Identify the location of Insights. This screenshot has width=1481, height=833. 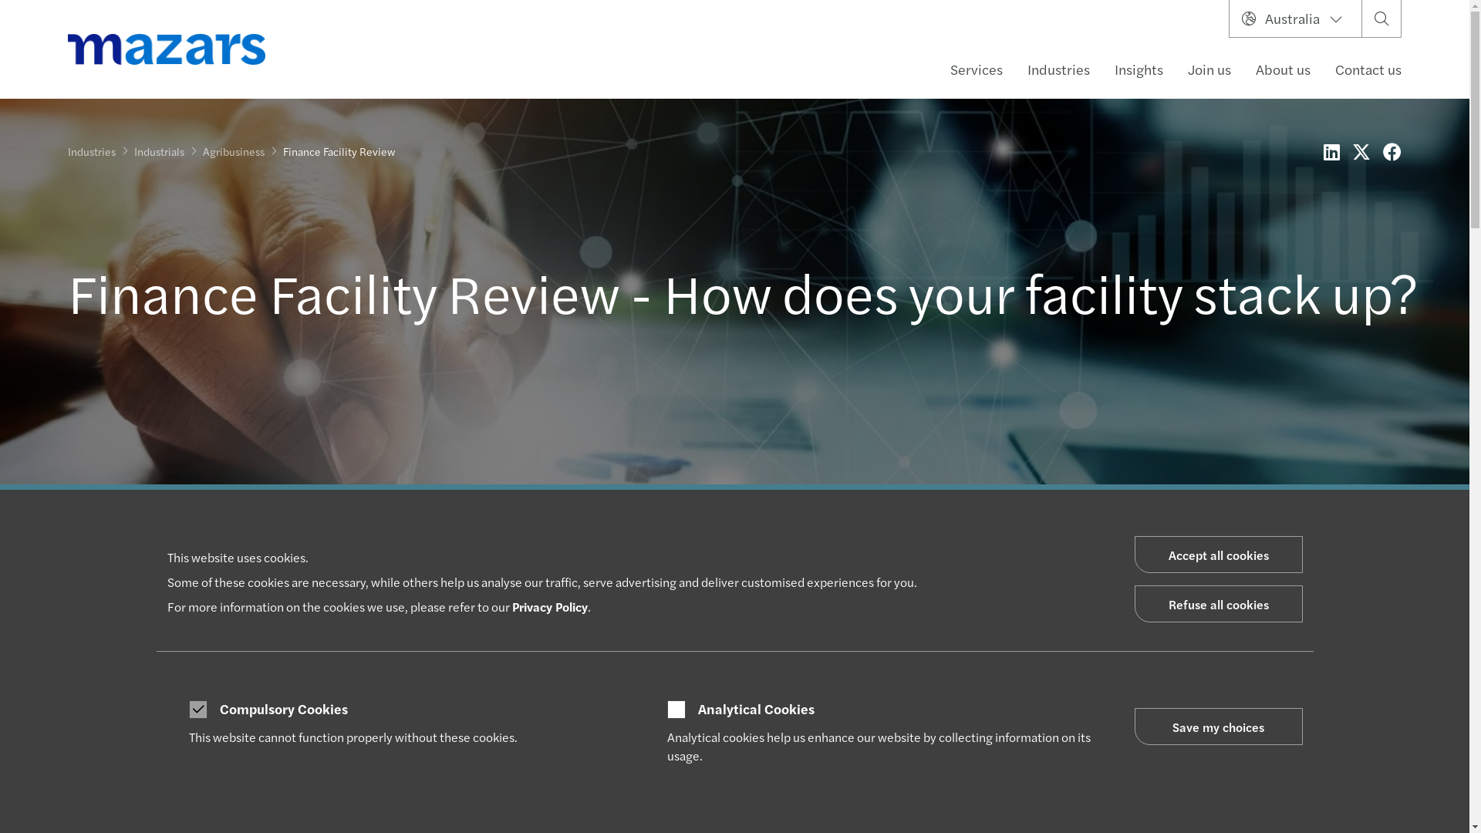
(1139, 69).